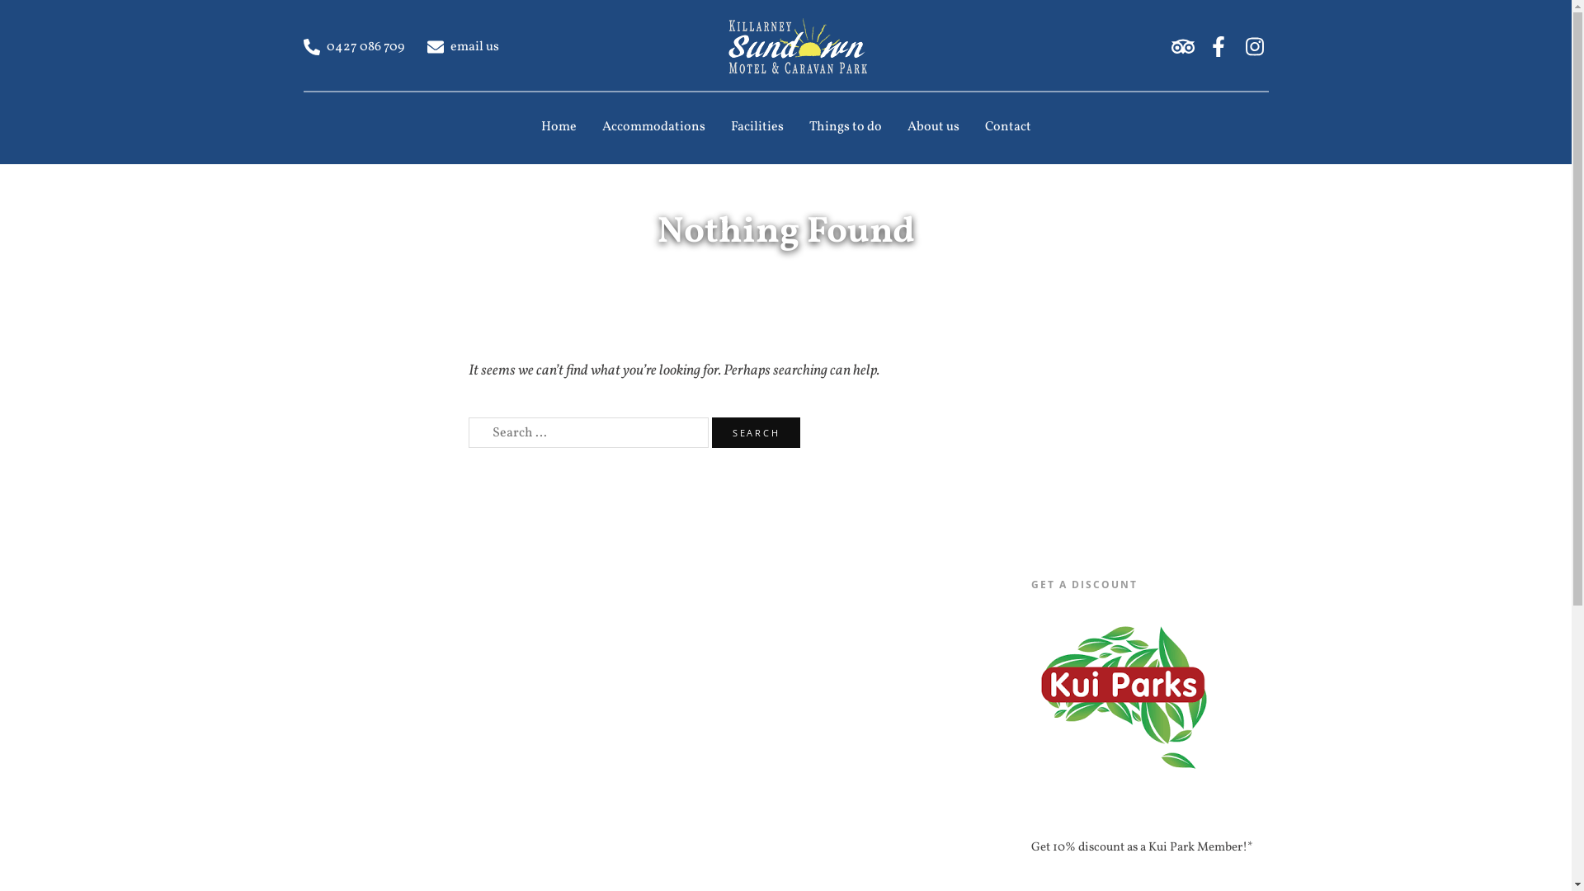  I want to click on Social item, so click(1219, 46).